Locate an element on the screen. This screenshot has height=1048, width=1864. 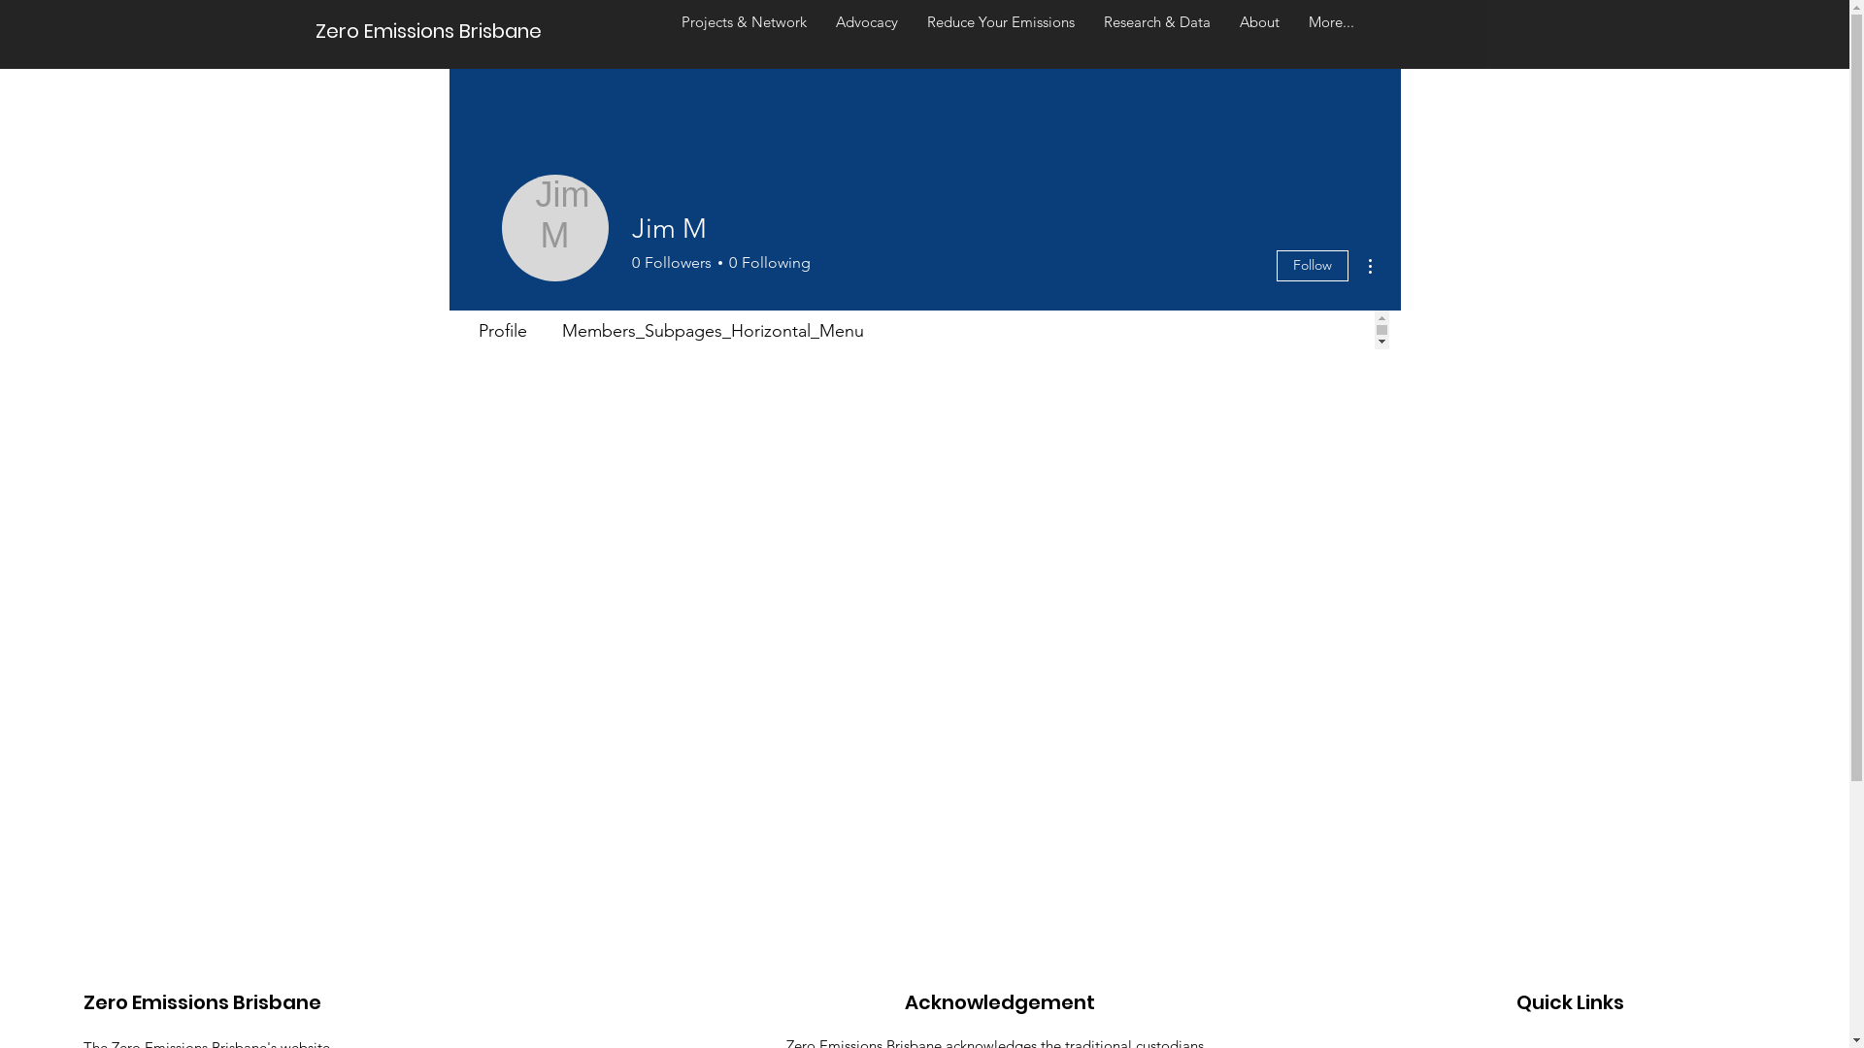
About is located at coordinates (1260, 31).